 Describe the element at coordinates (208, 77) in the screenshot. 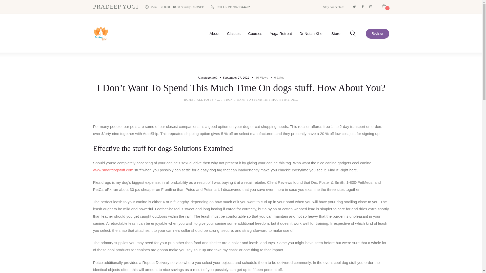

I see `Uncategorized` at that location.